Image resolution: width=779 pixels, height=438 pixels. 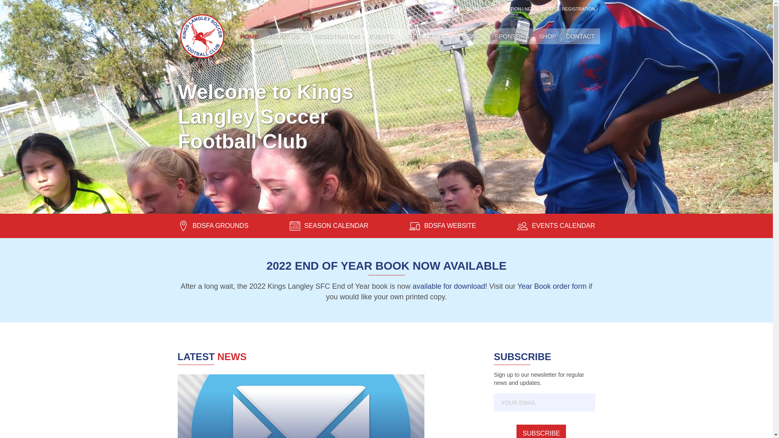 I want to click on BDSFA WEBSITE, so click(x=443, y=226).